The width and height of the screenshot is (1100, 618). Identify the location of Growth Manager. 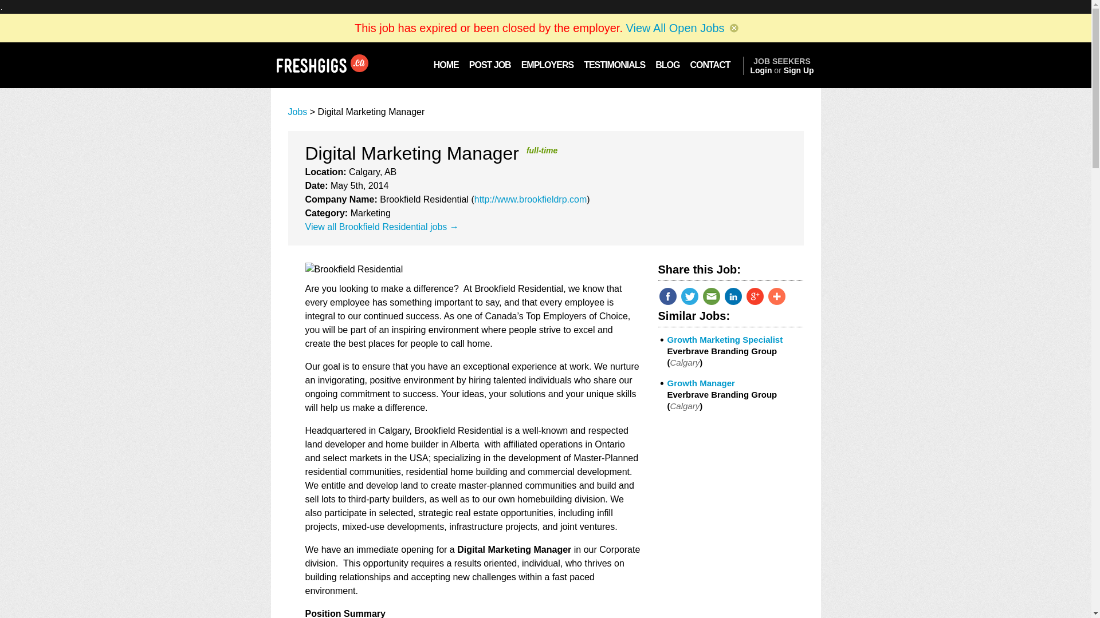
(700, 383).